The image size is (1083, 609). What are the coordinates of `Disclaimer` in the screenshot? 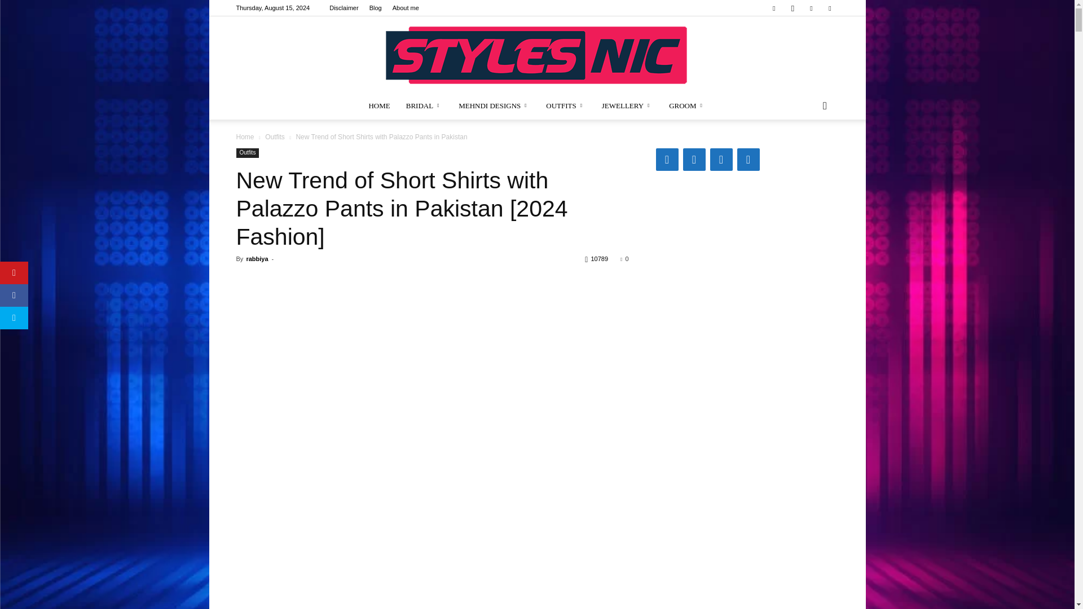 It's located at (344, 8).